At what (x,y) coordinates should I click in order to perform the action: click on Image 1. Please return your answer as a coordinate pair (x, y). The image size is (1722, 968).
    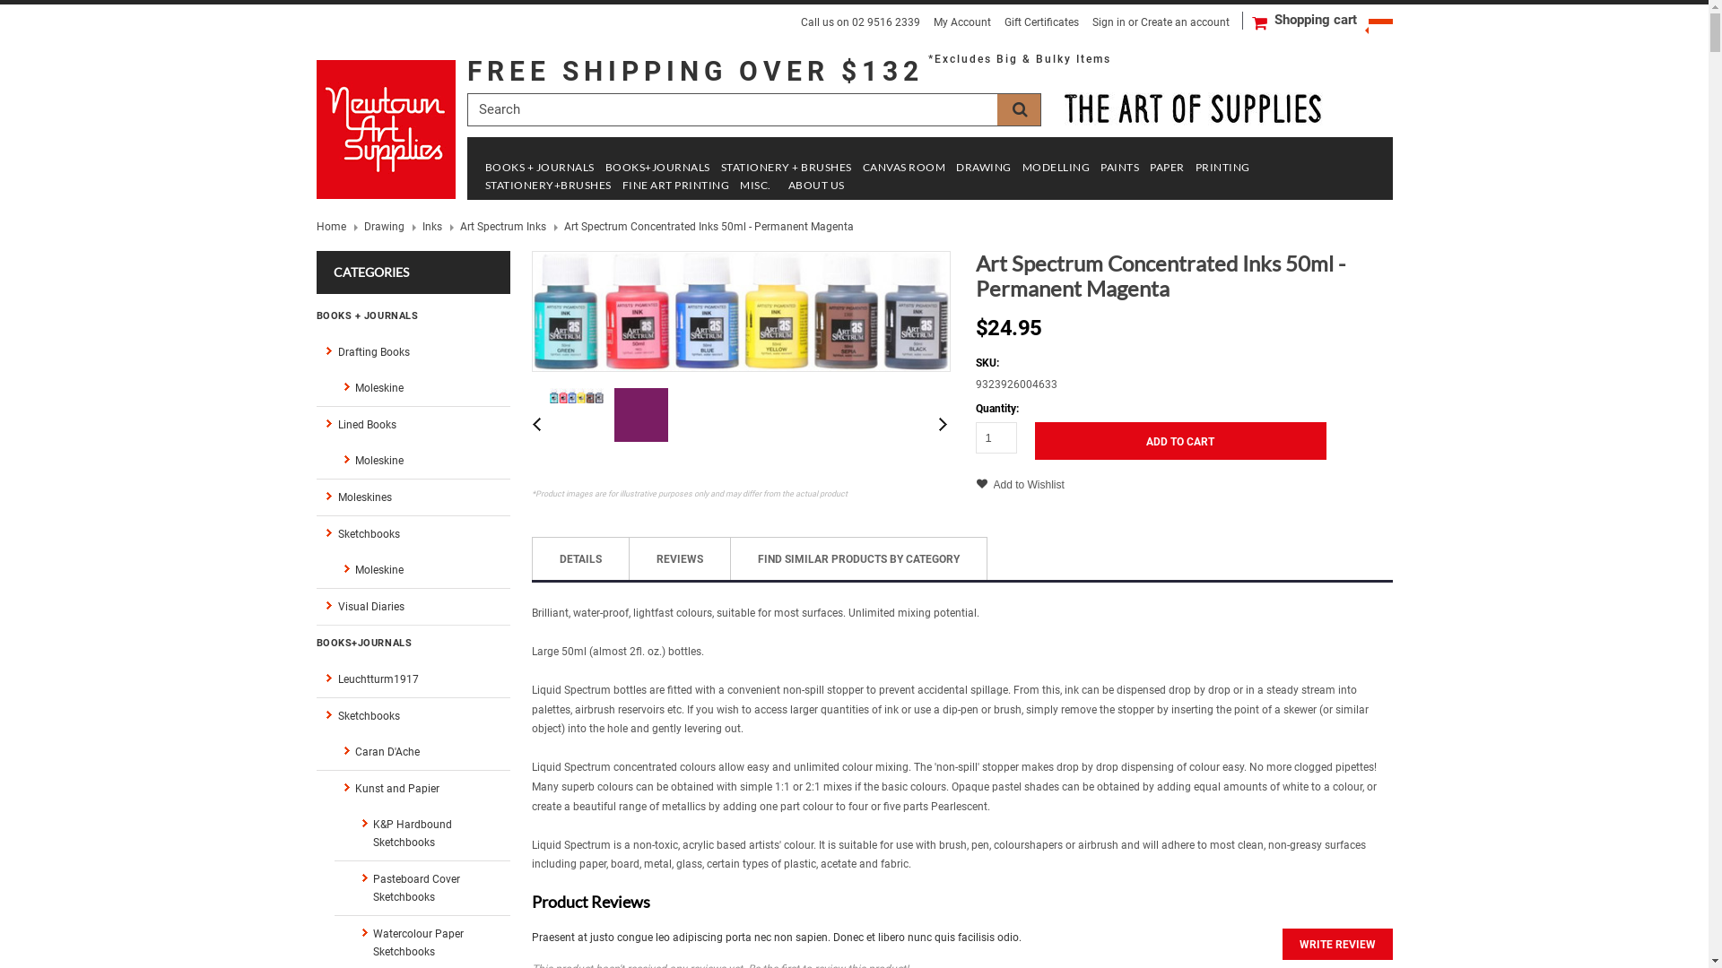
    Looking at the image, I should click on (576, 396).